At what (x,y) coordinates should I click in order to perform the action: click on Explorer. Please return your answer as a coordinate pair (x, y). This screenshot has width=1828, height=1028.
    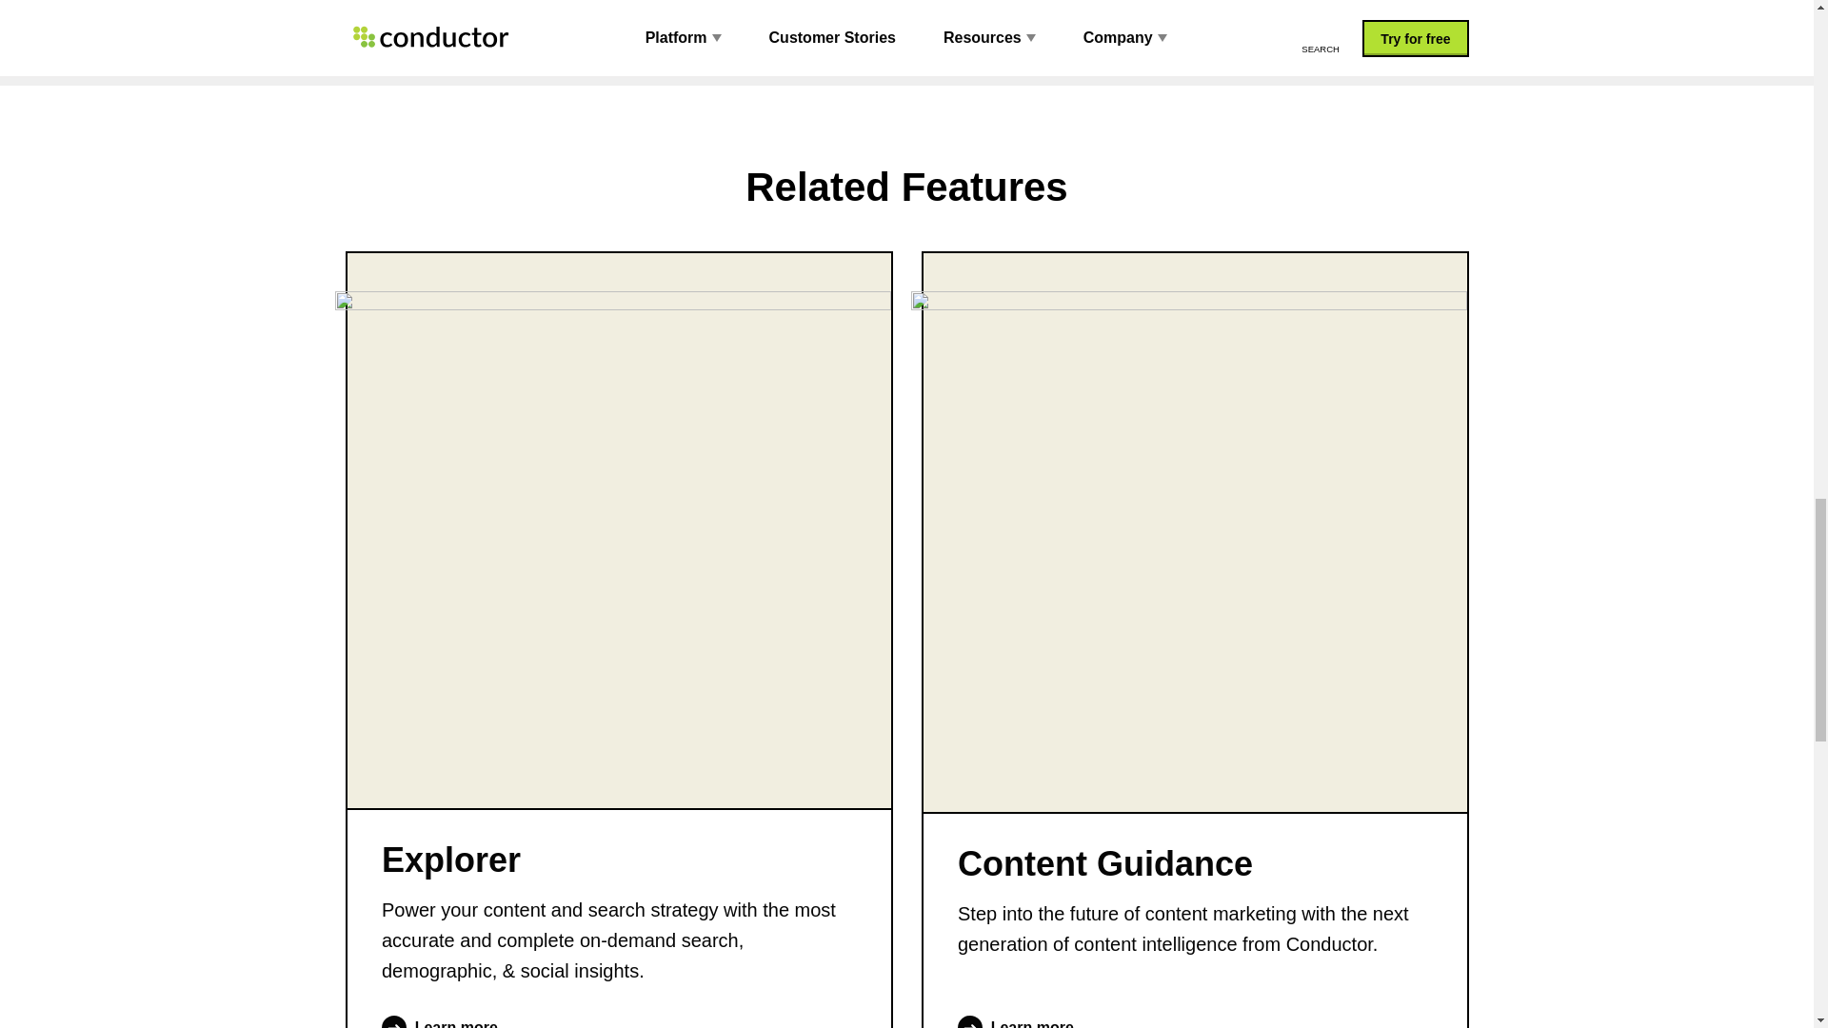
    Looking at the image, I should click on (617, 860).